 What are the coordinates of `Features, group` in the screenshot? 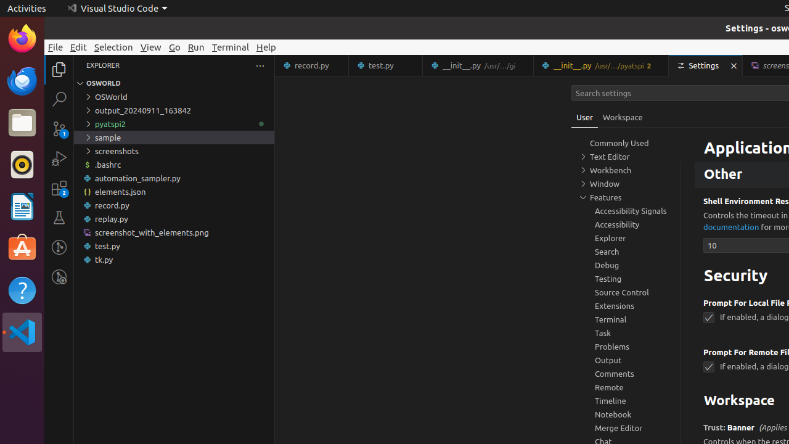 It's located at (626, 197).